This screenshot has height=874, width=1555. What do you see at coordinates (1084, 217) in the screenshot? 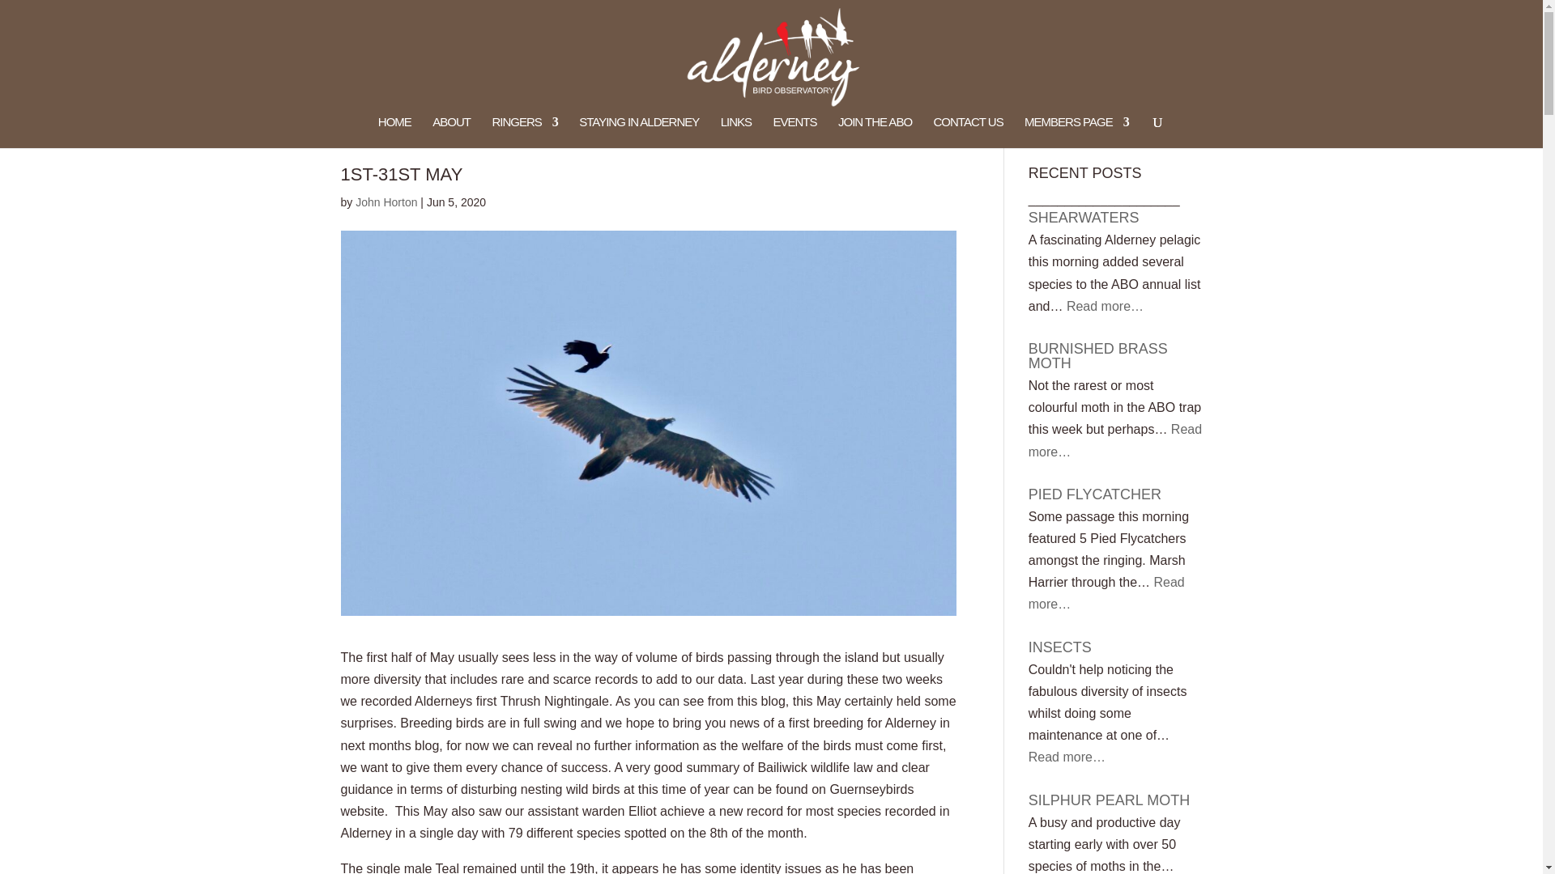
I see `SHEARWATERS` at bounding box center [1084, 217].